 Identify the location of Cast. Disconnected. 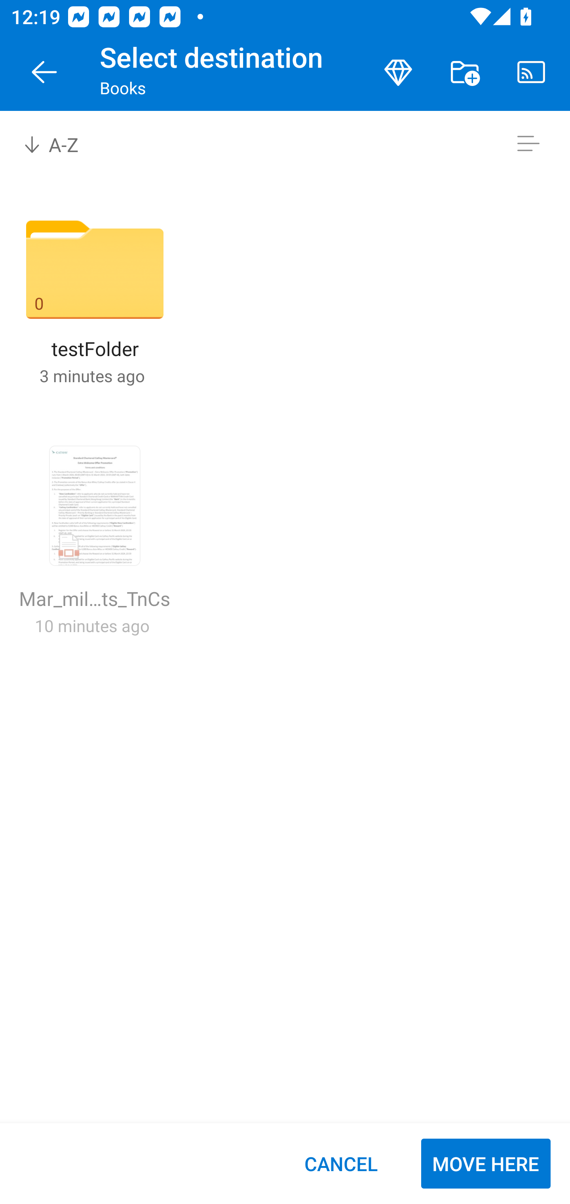
(531, 72).